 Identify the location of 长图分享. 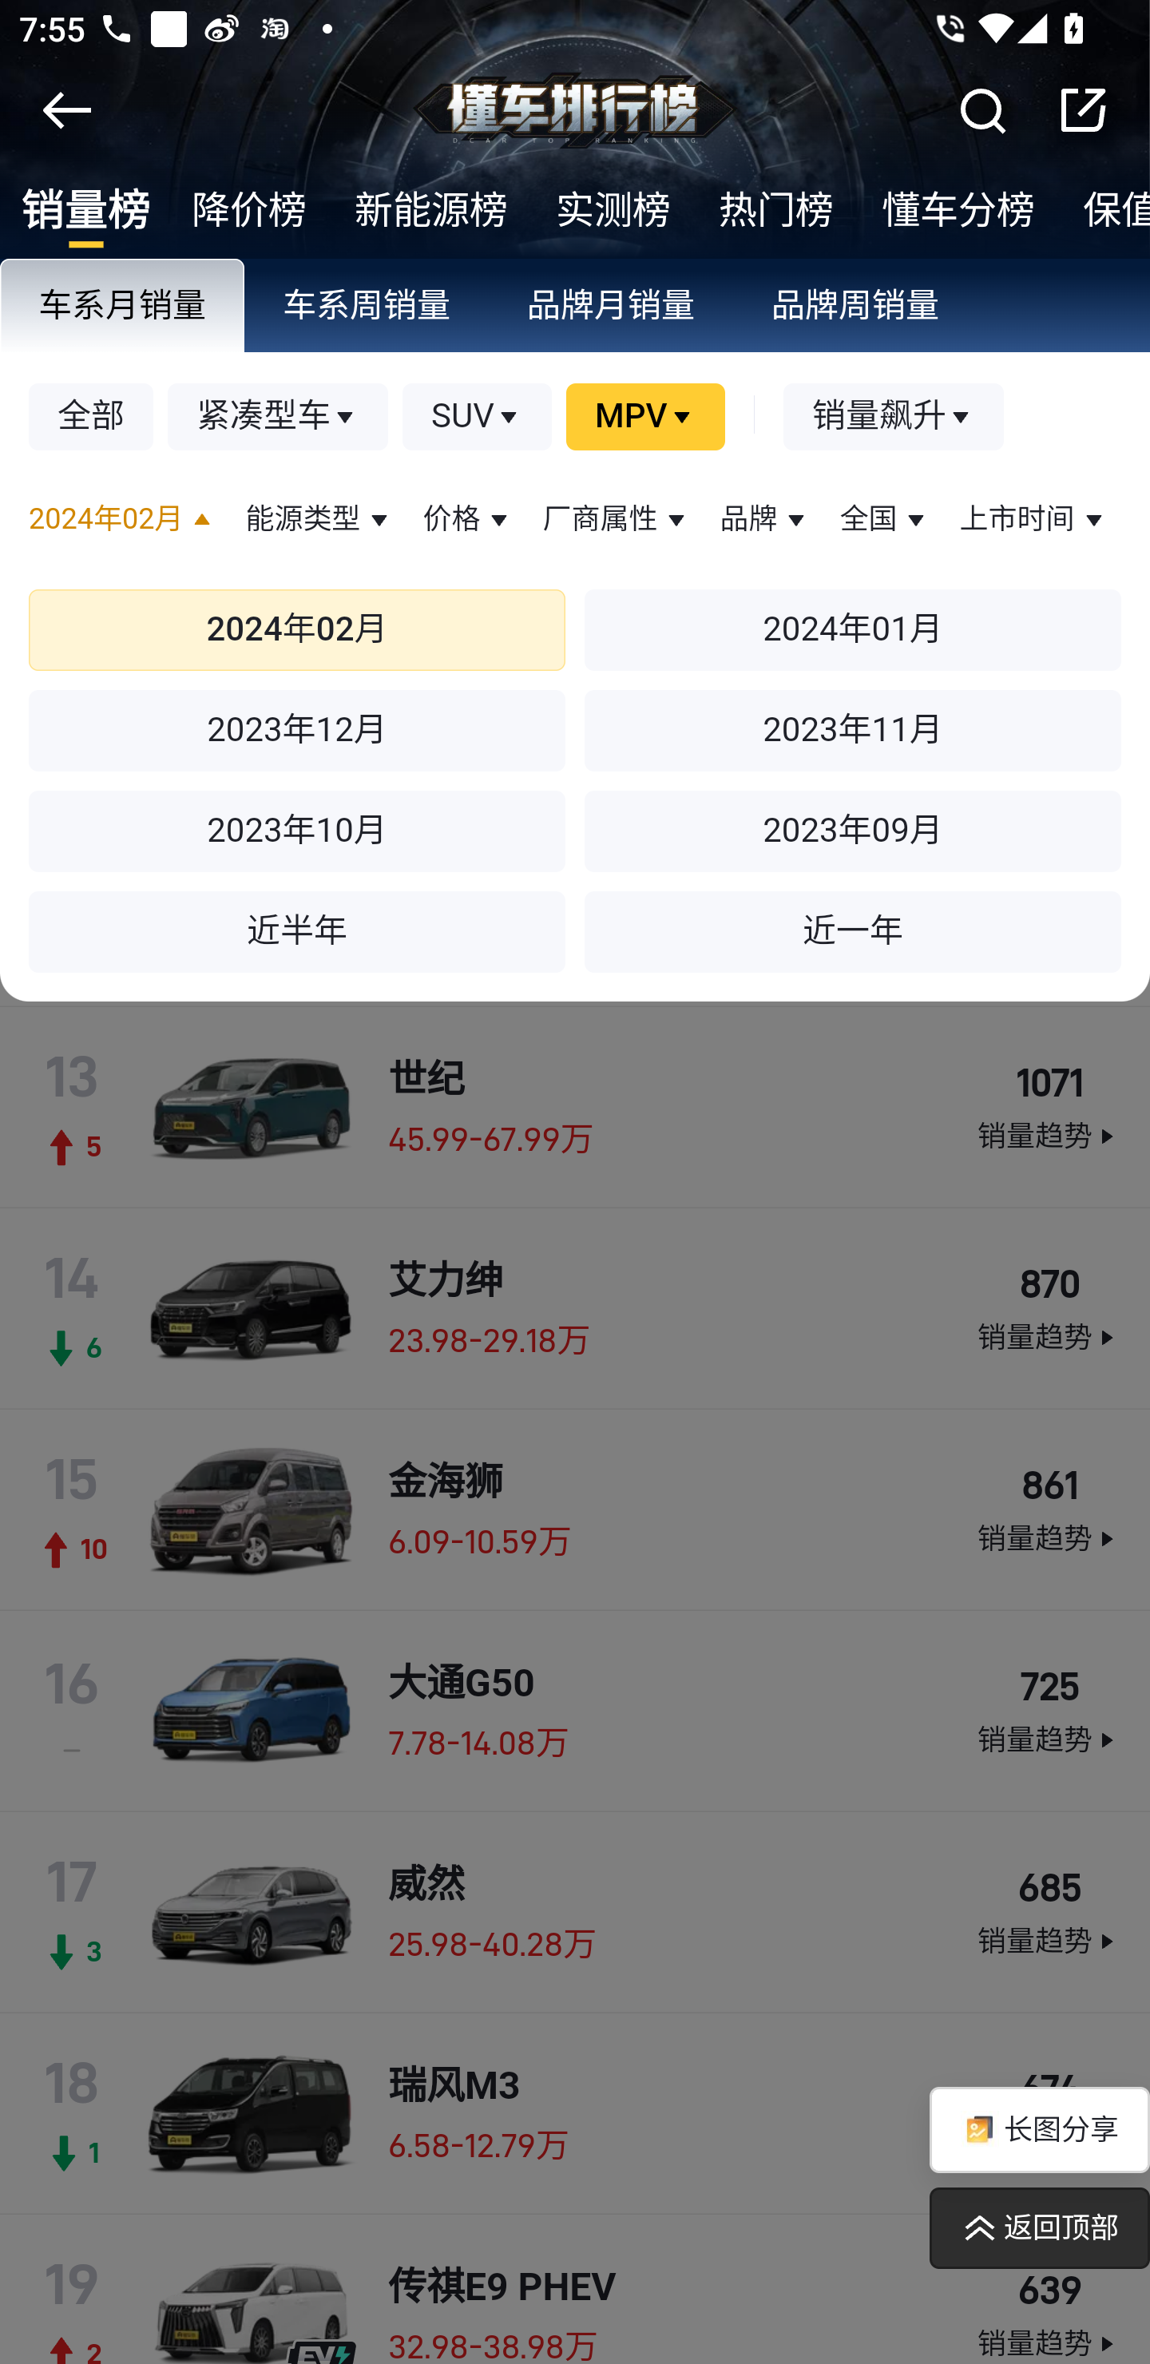
(1038, 2131).